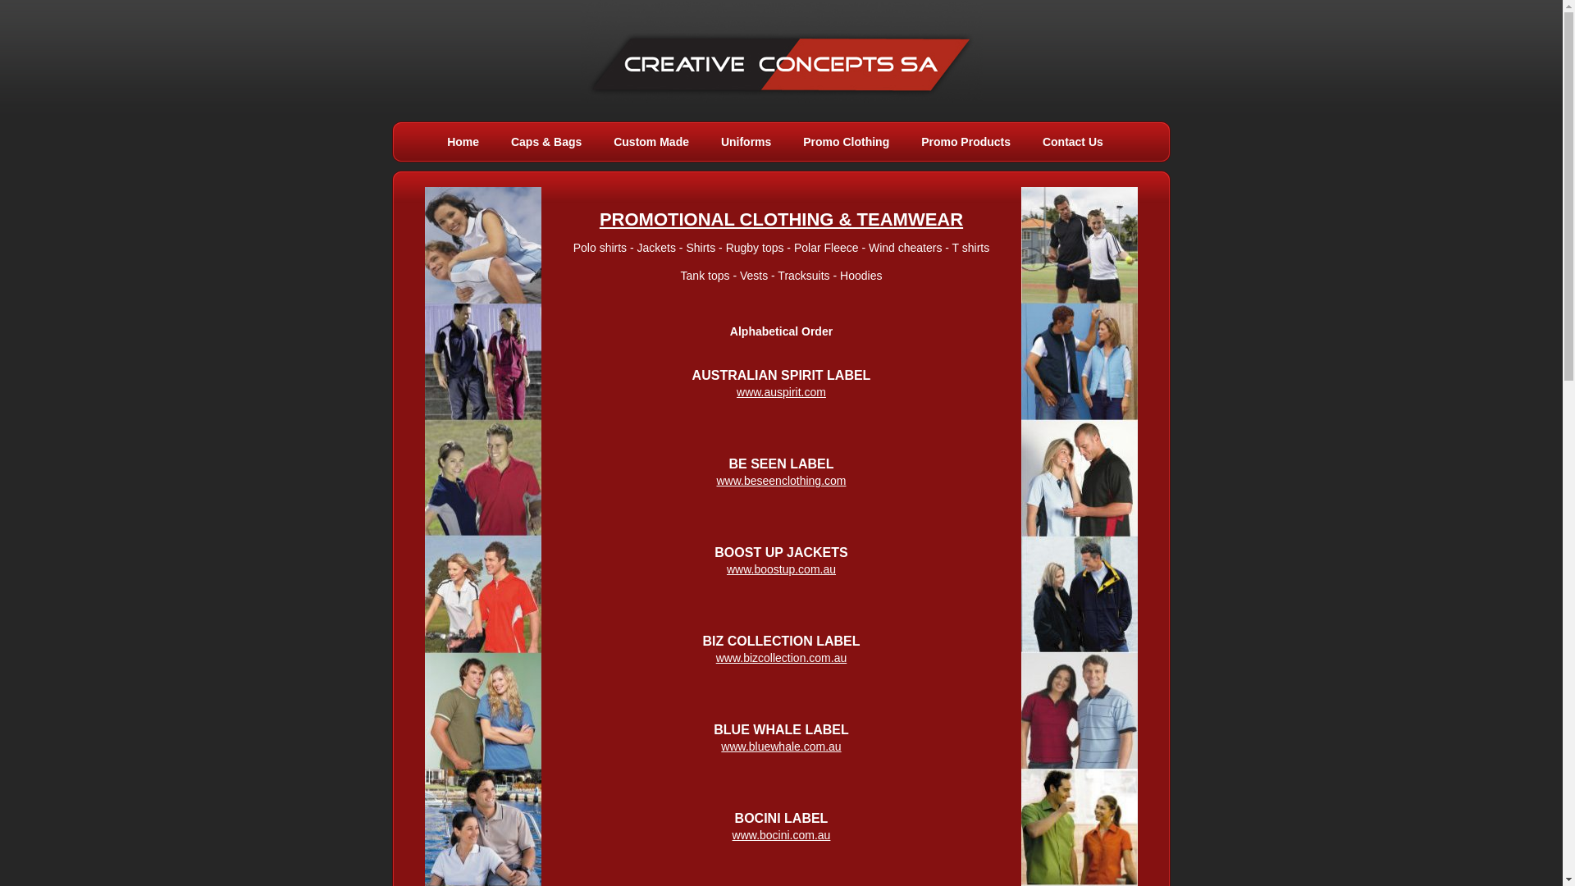 This screenshot has height=886, width=1575. I want to click on Uniforms, so click(746, 142).